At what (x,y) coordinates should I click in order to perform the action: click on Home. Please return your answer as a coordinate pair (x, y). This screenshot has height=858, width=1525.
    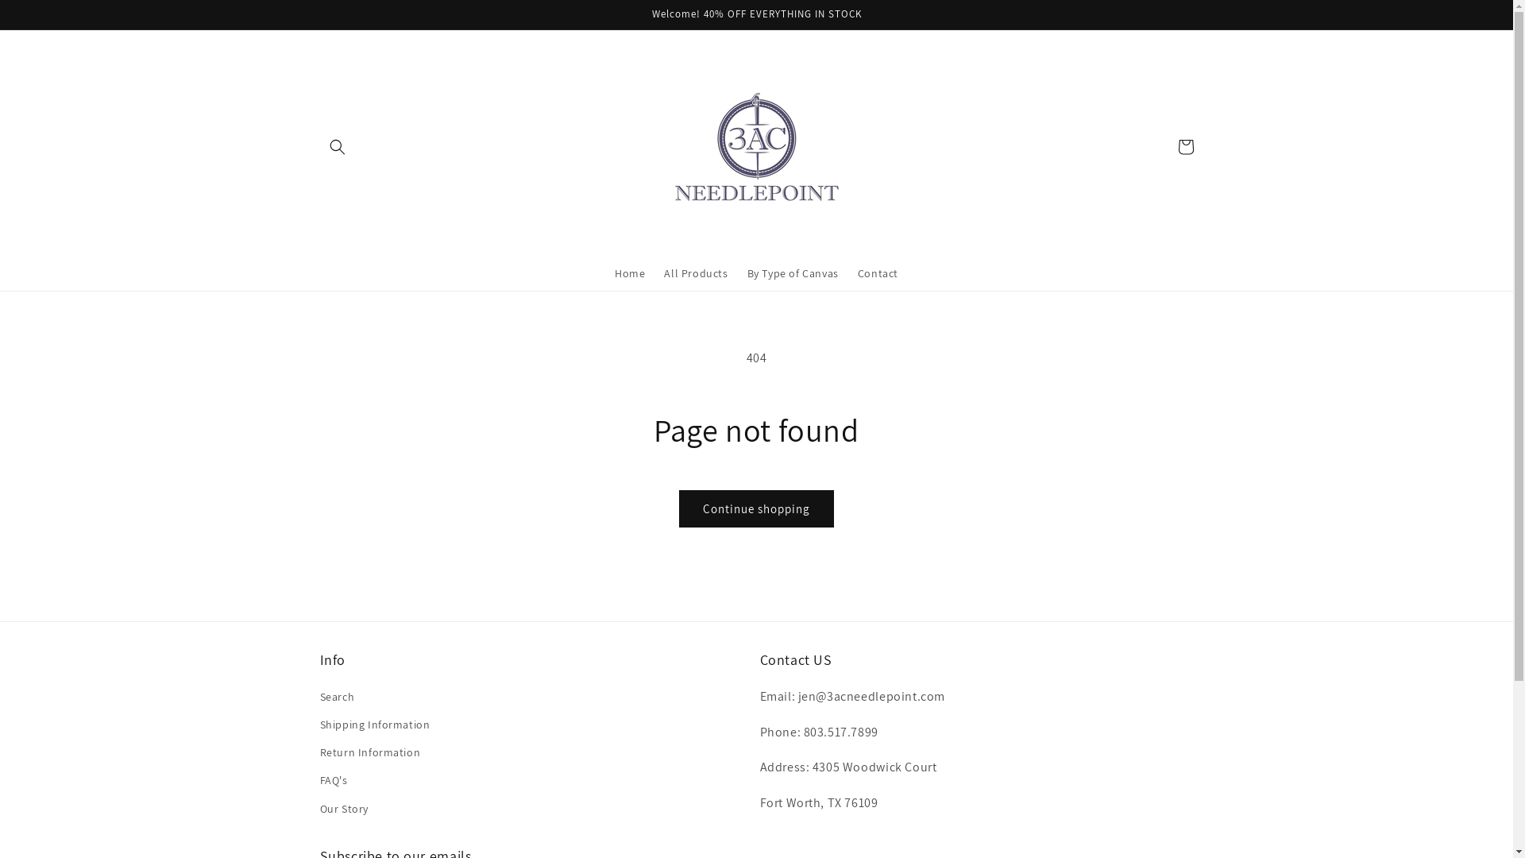
    Looking at the image, I should click on (630, 273).